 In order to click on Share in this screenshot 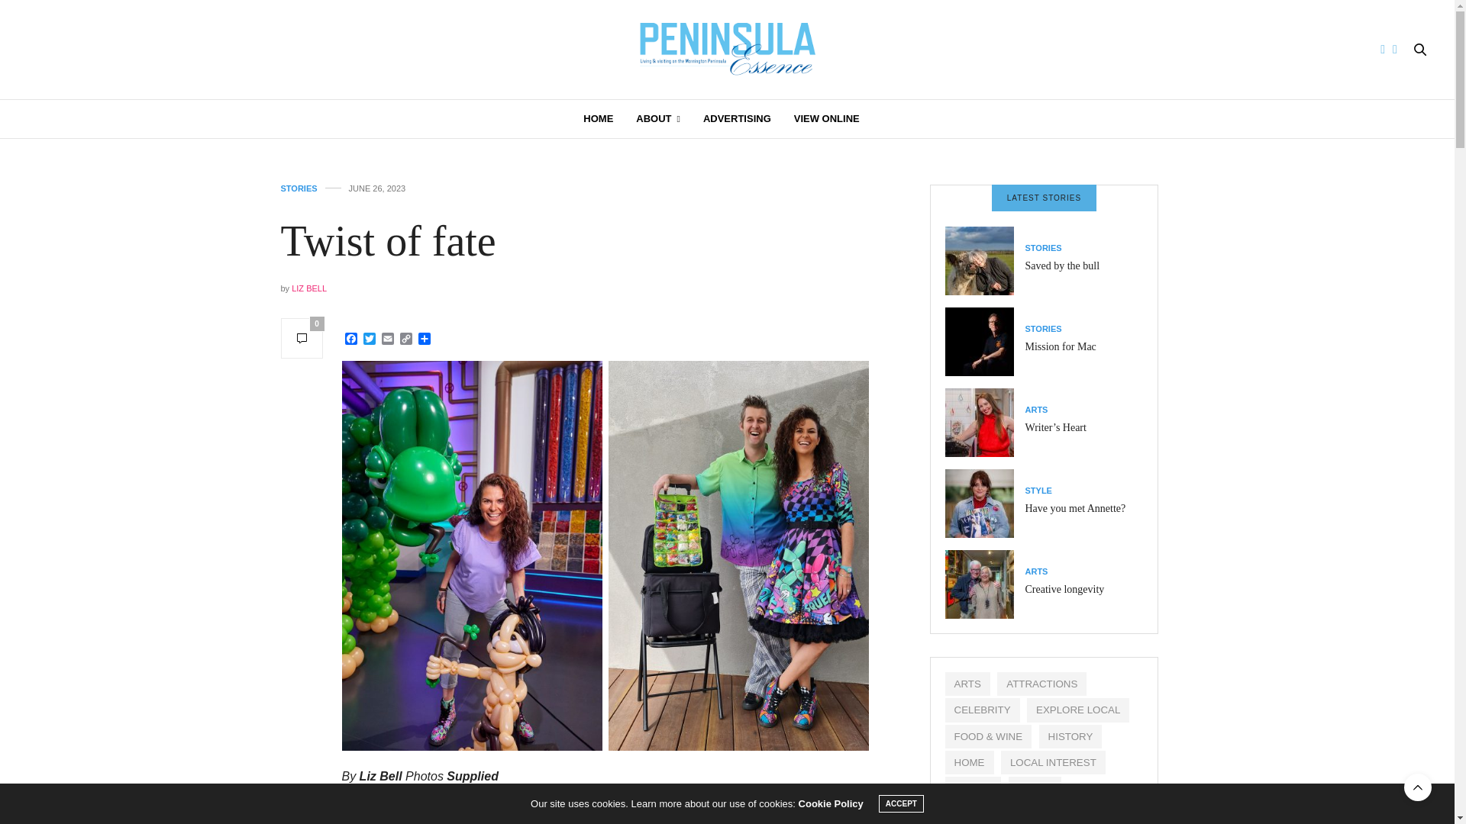, I will do `click(425, 340)`.